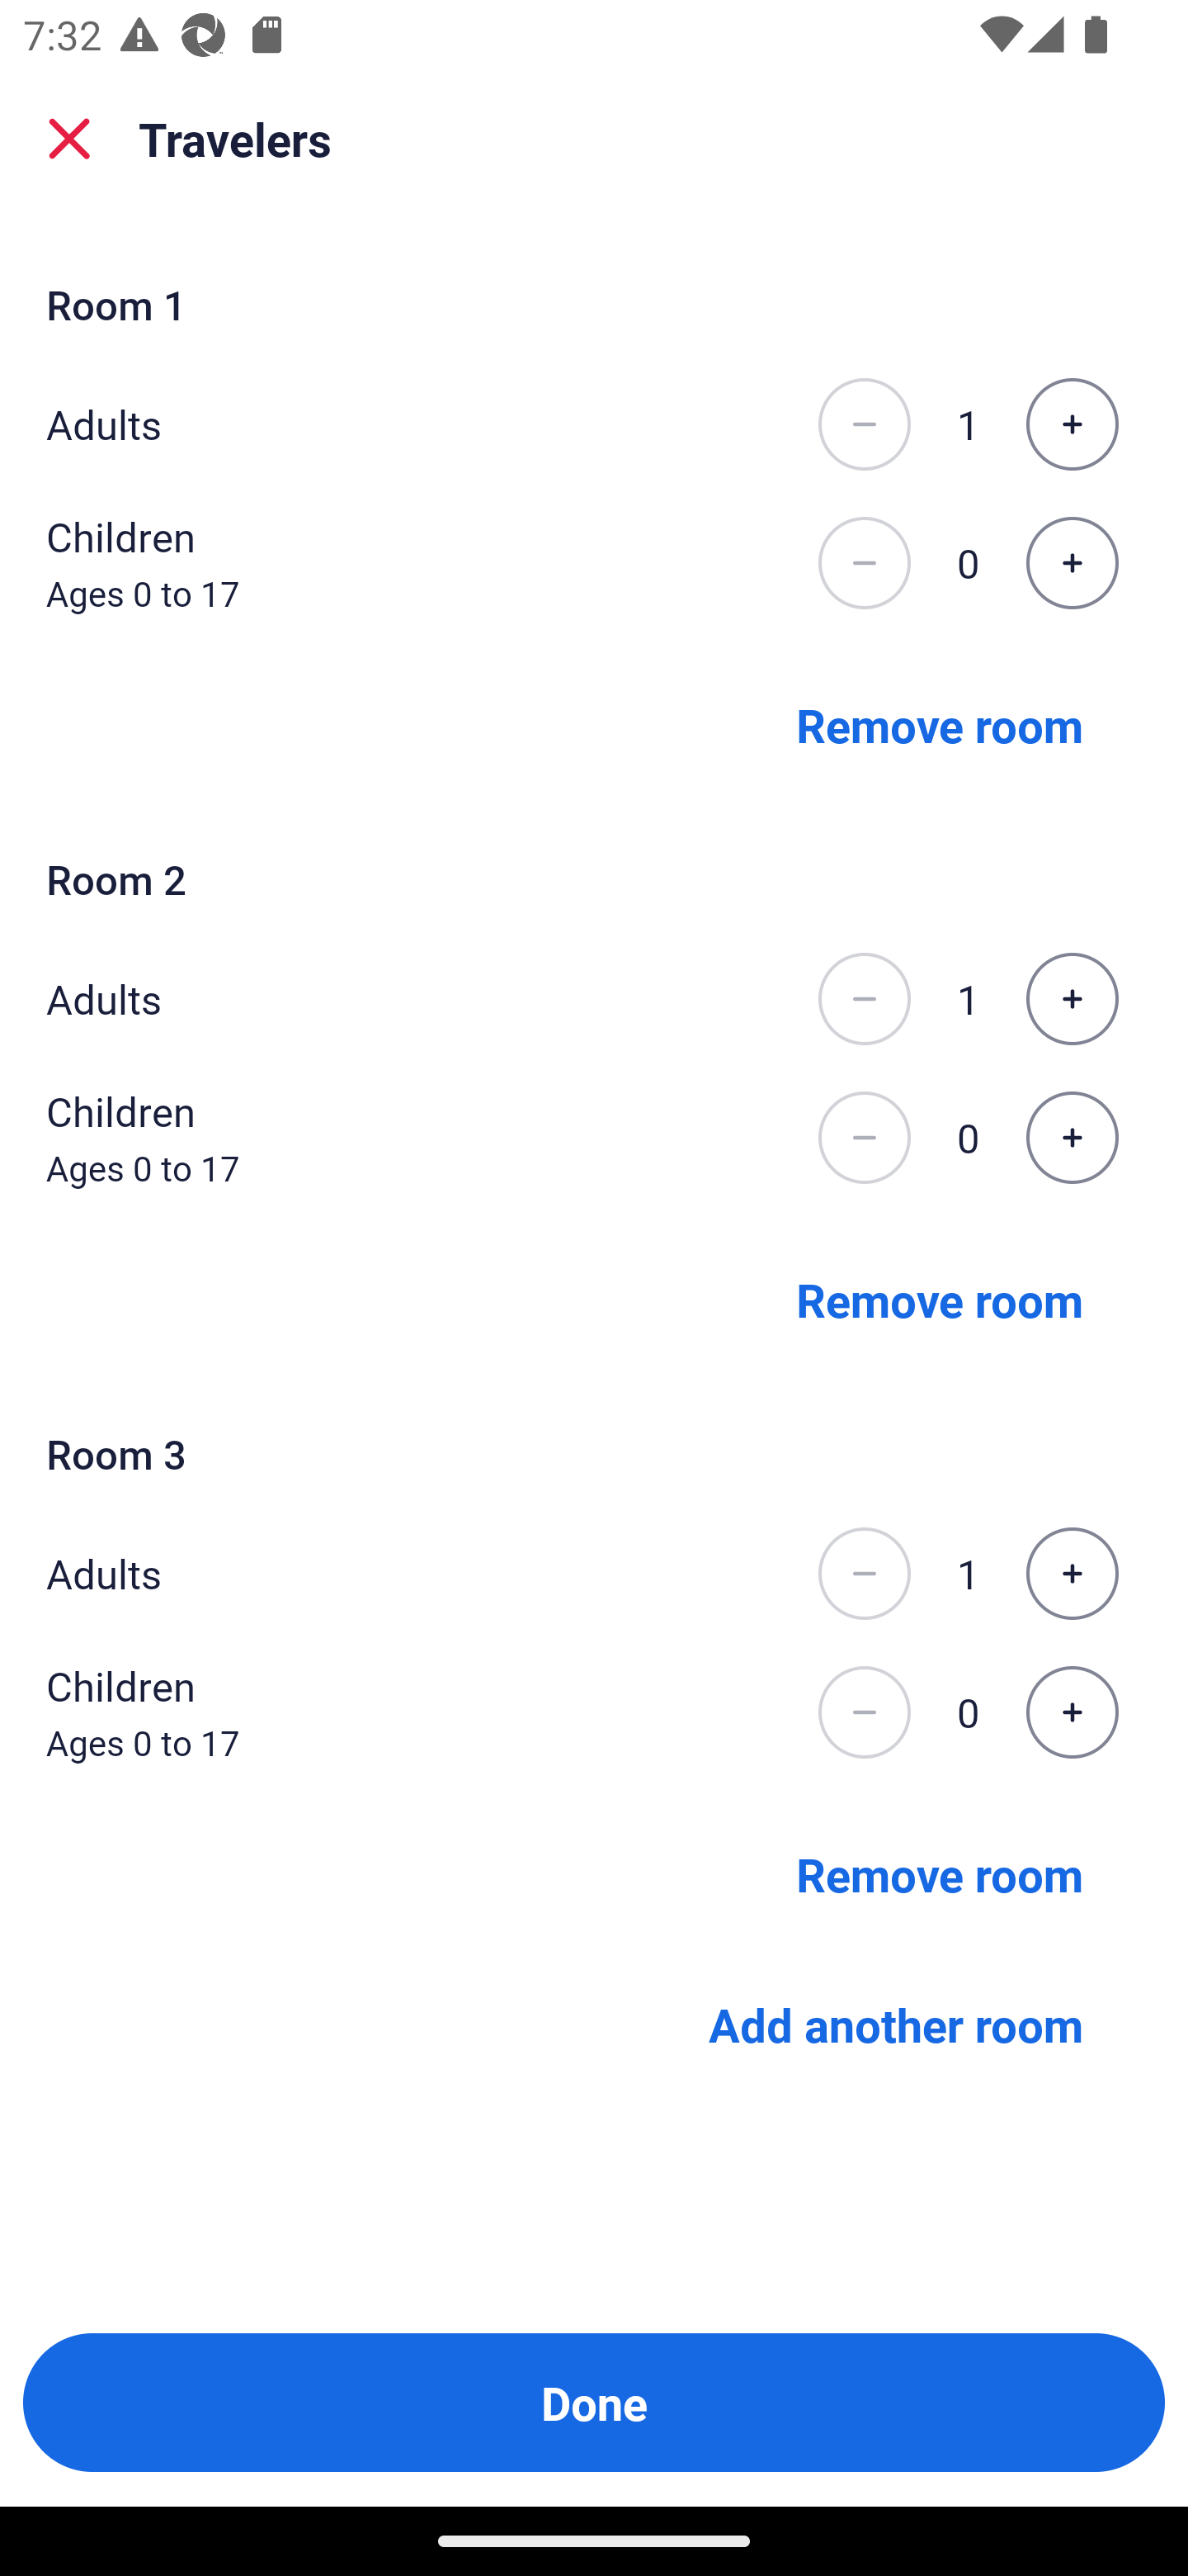  What do you see at coordinates (1072, 999) in the screenshot?
I see `Increase the number of adults` at bounding box center [1072, 999].